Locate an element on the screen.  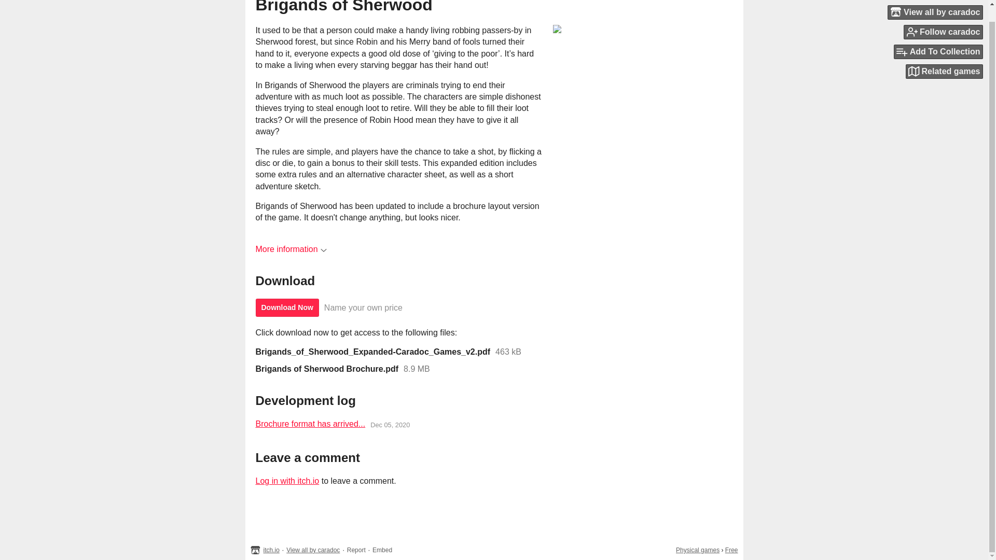
Related games is located at coordinates (944, 57).